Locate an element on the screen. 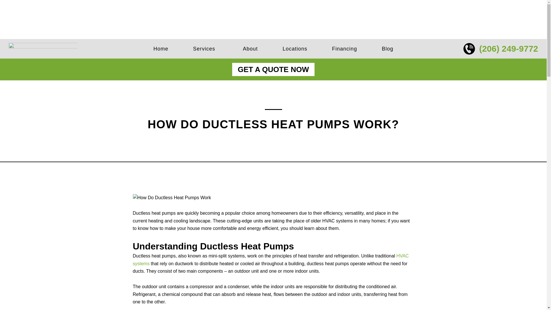 Image resolution: width=551 pixels, height=310 pixels. Home is located at coordinates (161, 49).